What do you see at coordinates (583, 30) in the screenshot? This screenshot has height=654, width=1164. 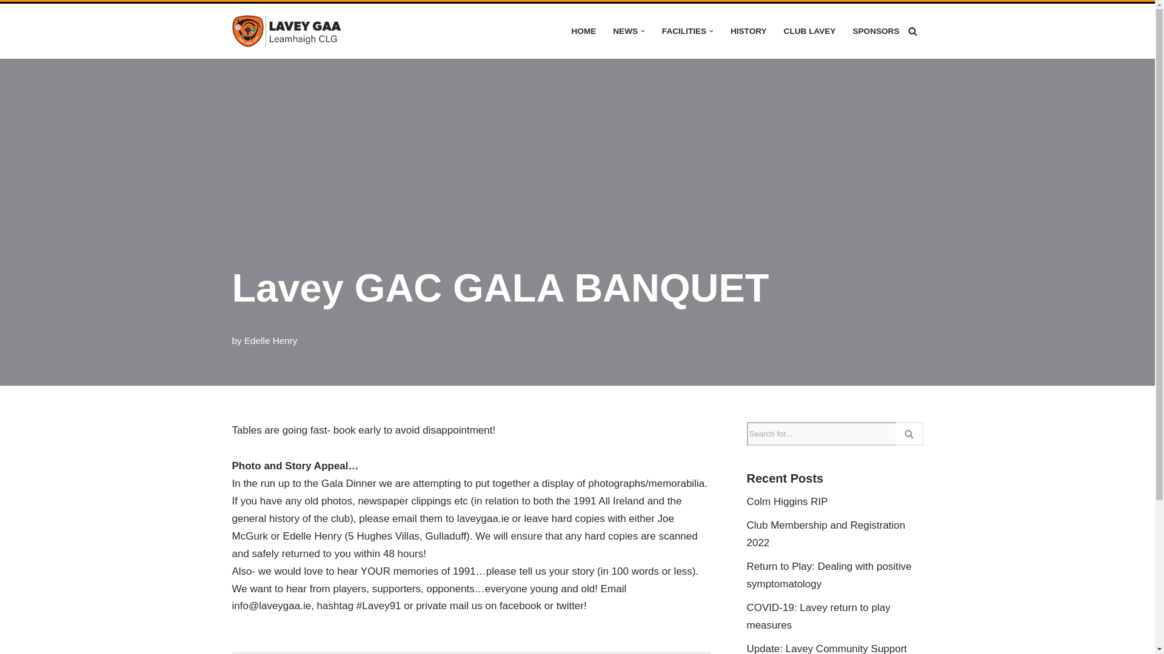 I see `HOME` at bounding box center [583, 30].